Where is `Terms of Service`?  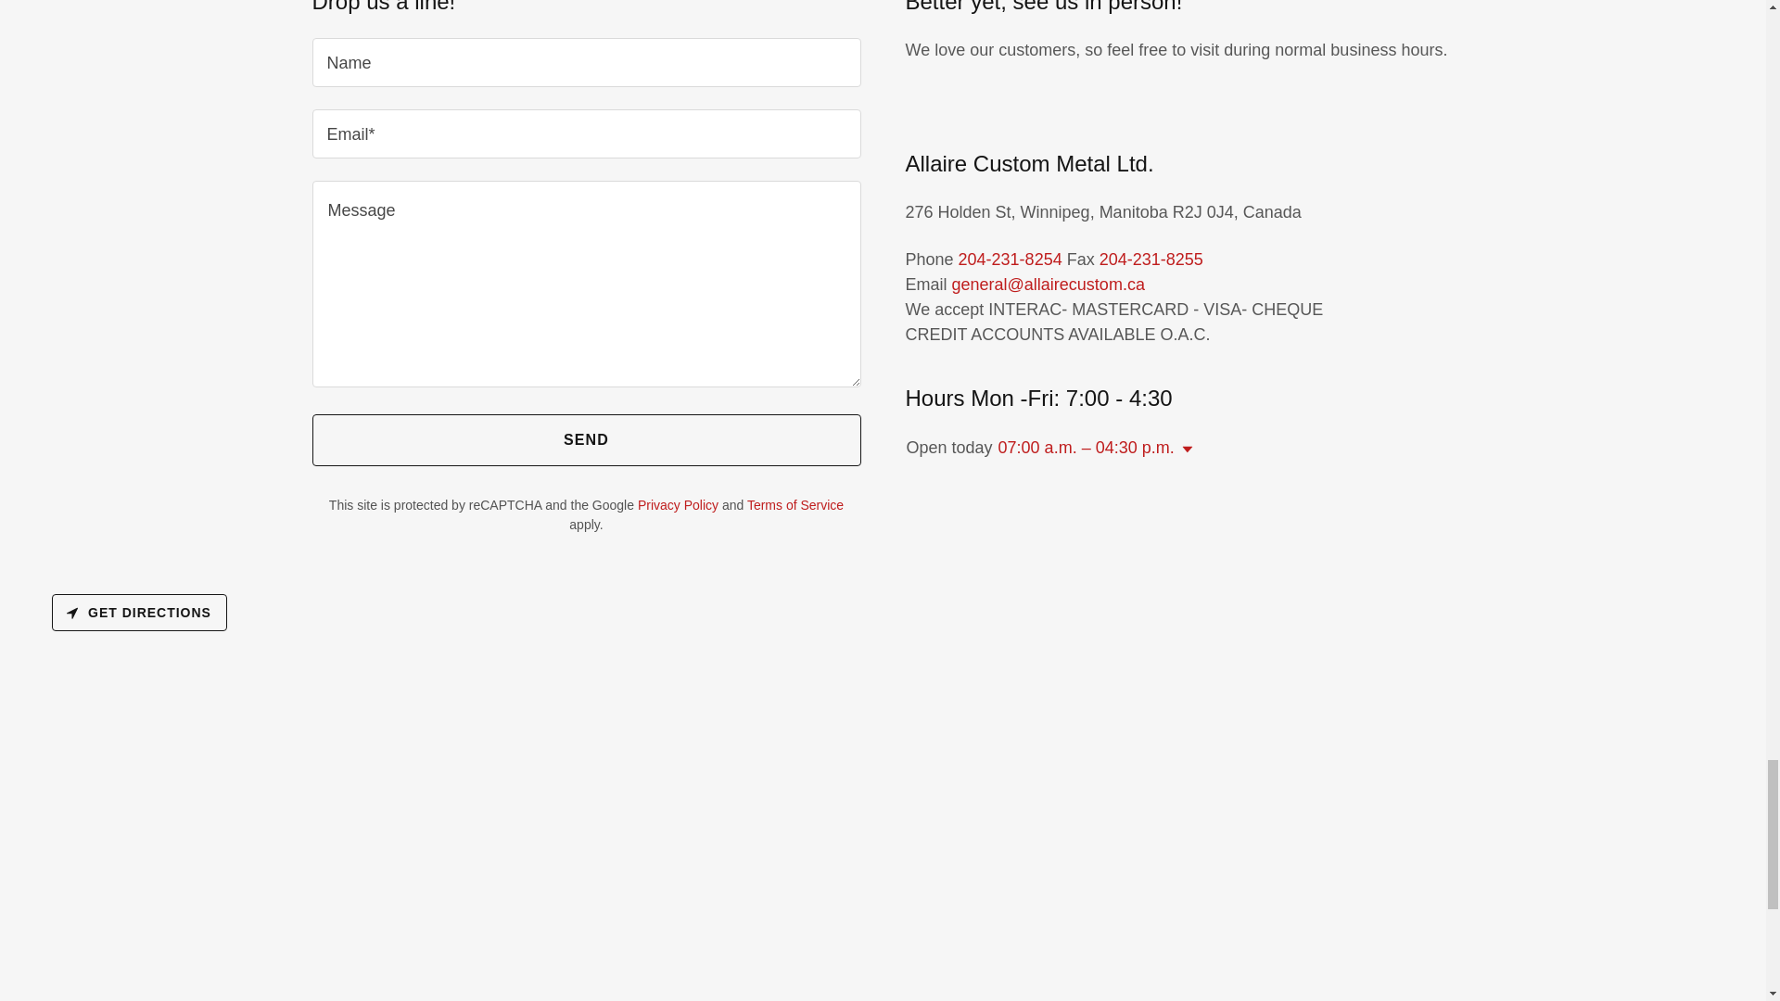
Terms of Service is located at coordinates (795, 504).